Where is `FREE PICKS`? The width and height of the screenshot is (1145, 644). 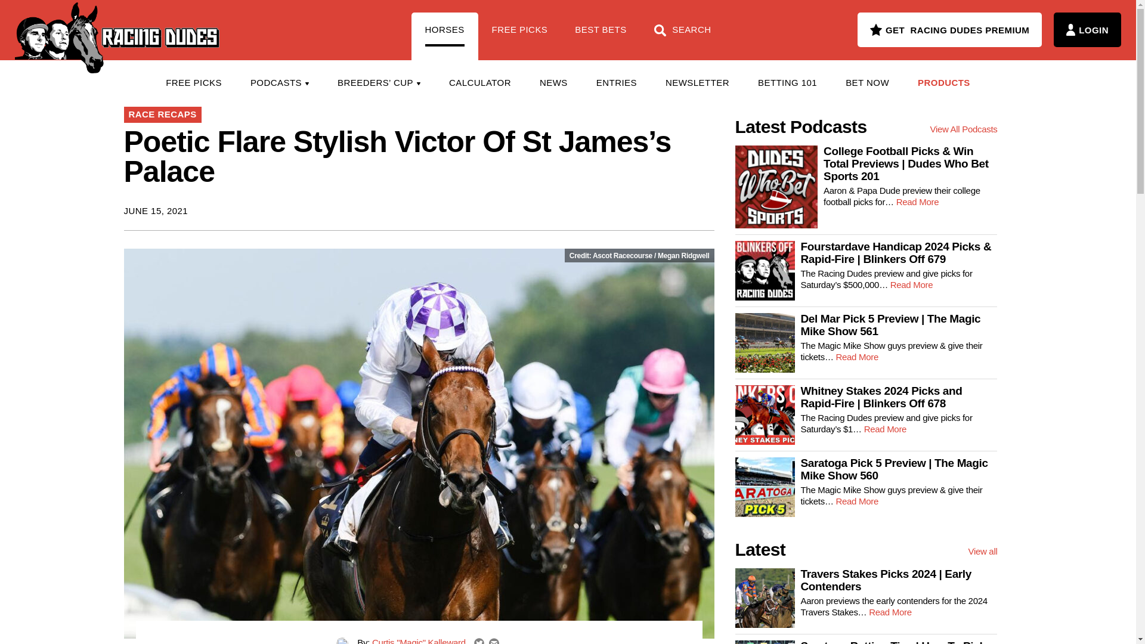 FREE PICKS is located at coordinates (520, 36).